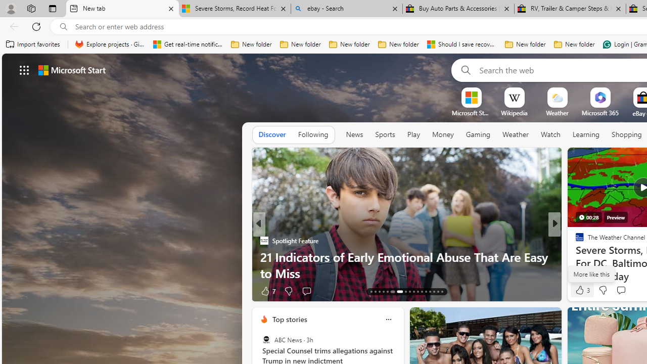 This screenshot has height=364, width=647. What do you see at coordinates (627, 290) in the screenshot?
I see `View comments 1 Comment` at bounding box center [627, 290].